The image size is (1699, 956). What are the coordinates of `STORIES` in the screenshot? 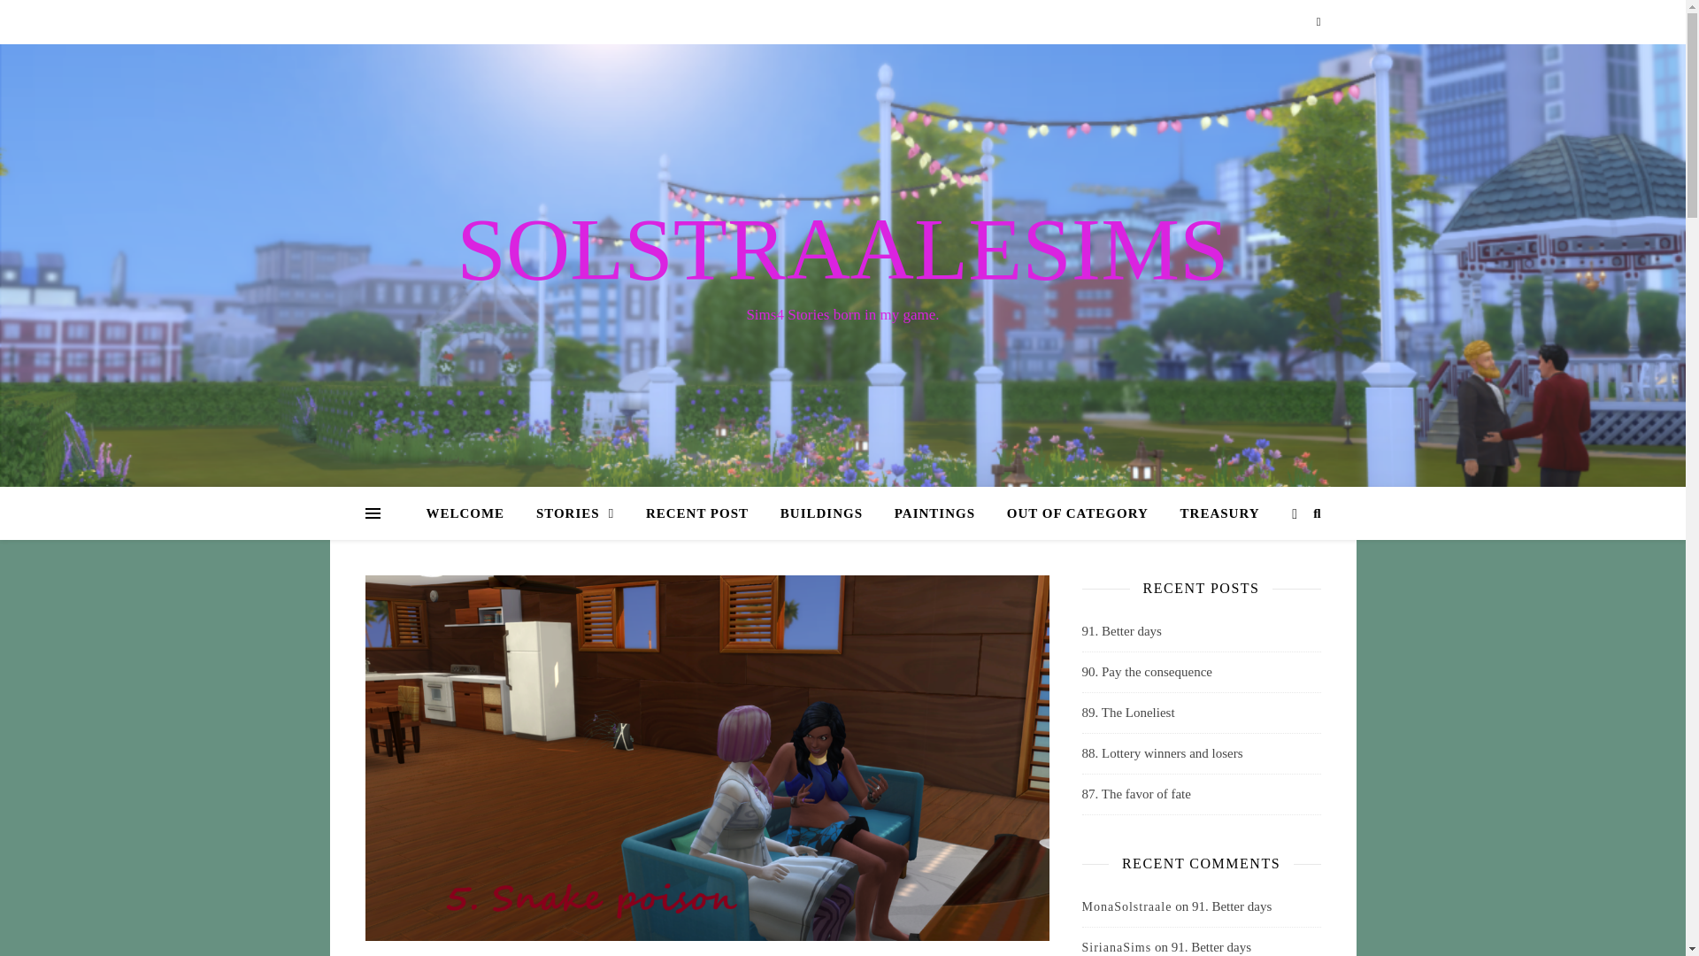 It's located at (575, 513).